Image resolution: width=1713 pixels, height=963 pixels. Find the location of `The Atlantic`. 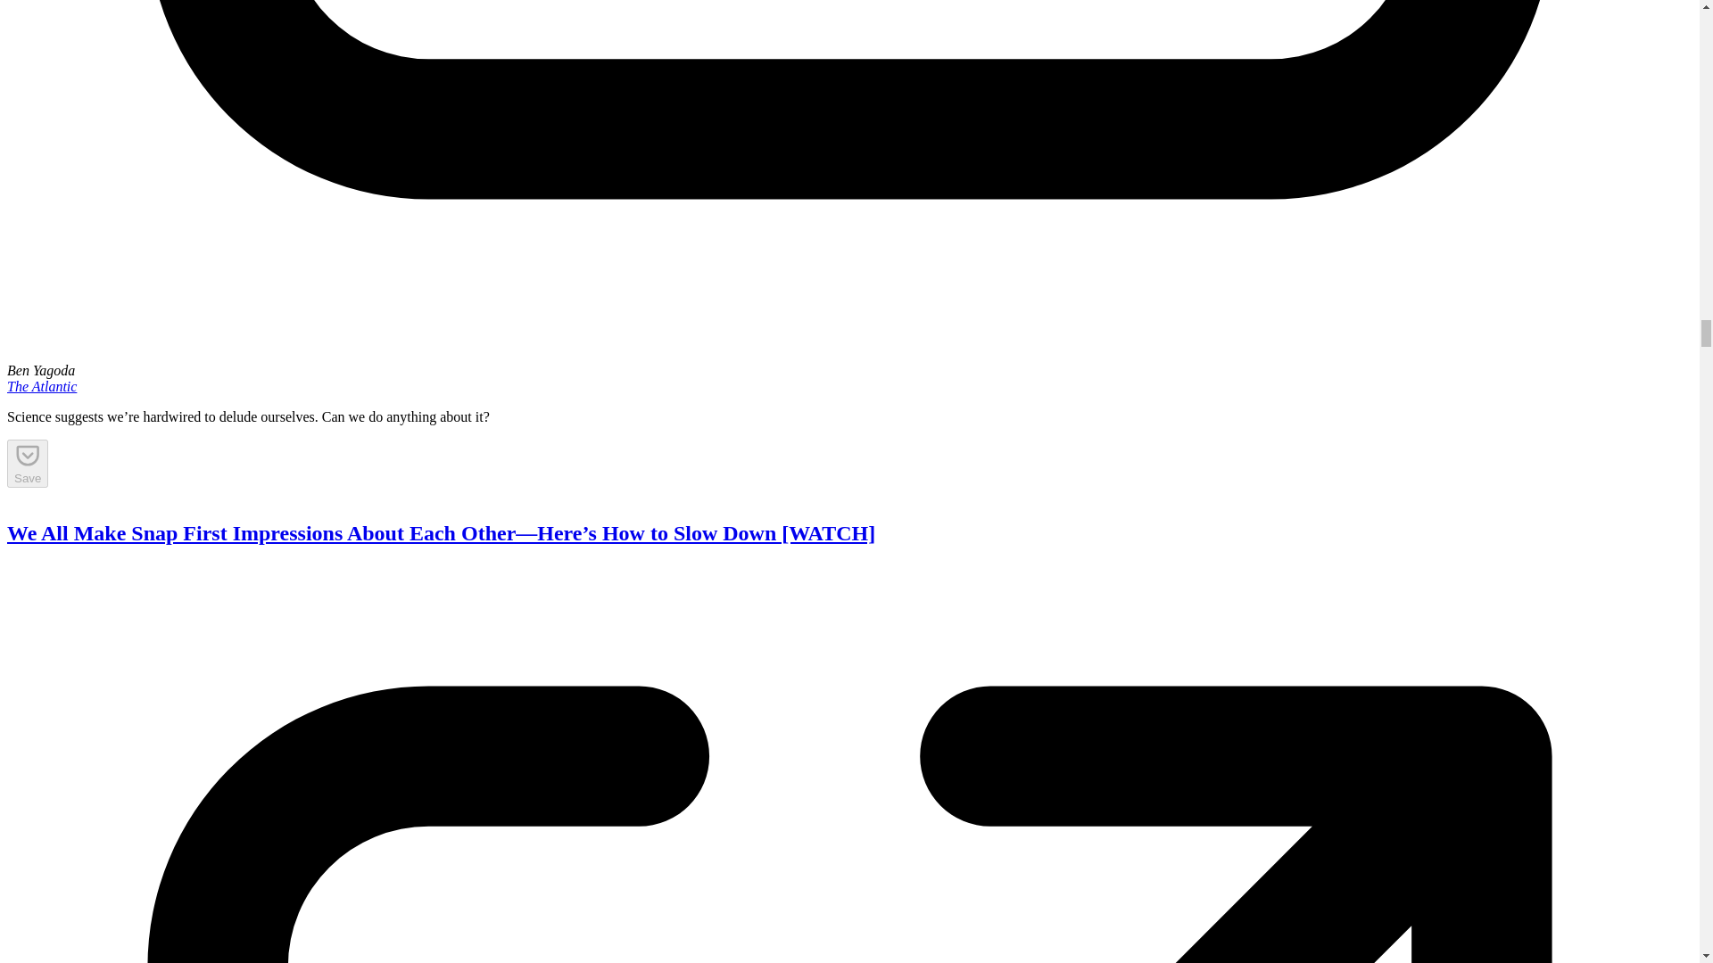

The Atlantic is located at coordinates (41, 386).